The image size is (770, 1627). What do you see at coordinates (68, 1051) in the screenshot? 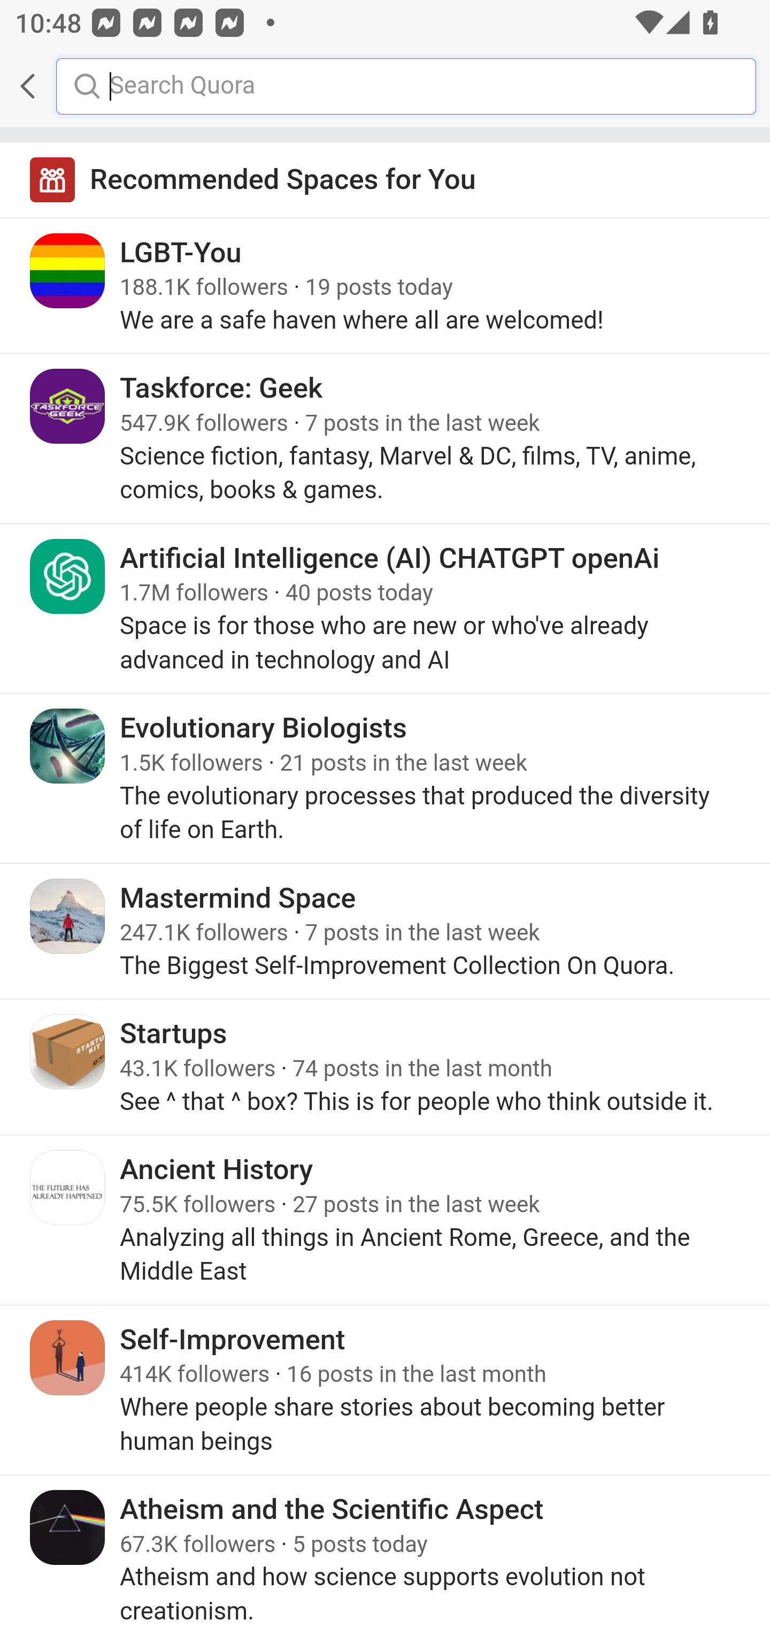
I see `Icon for Startups` at bounding box center [68, 1051].